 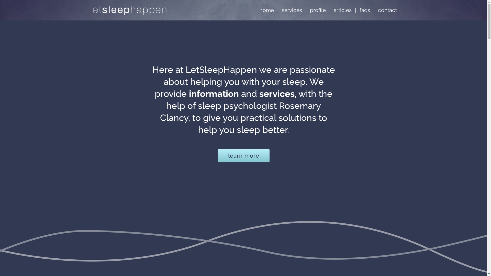 I want to click on LetSleepHappen, so click(x=165, y=10).